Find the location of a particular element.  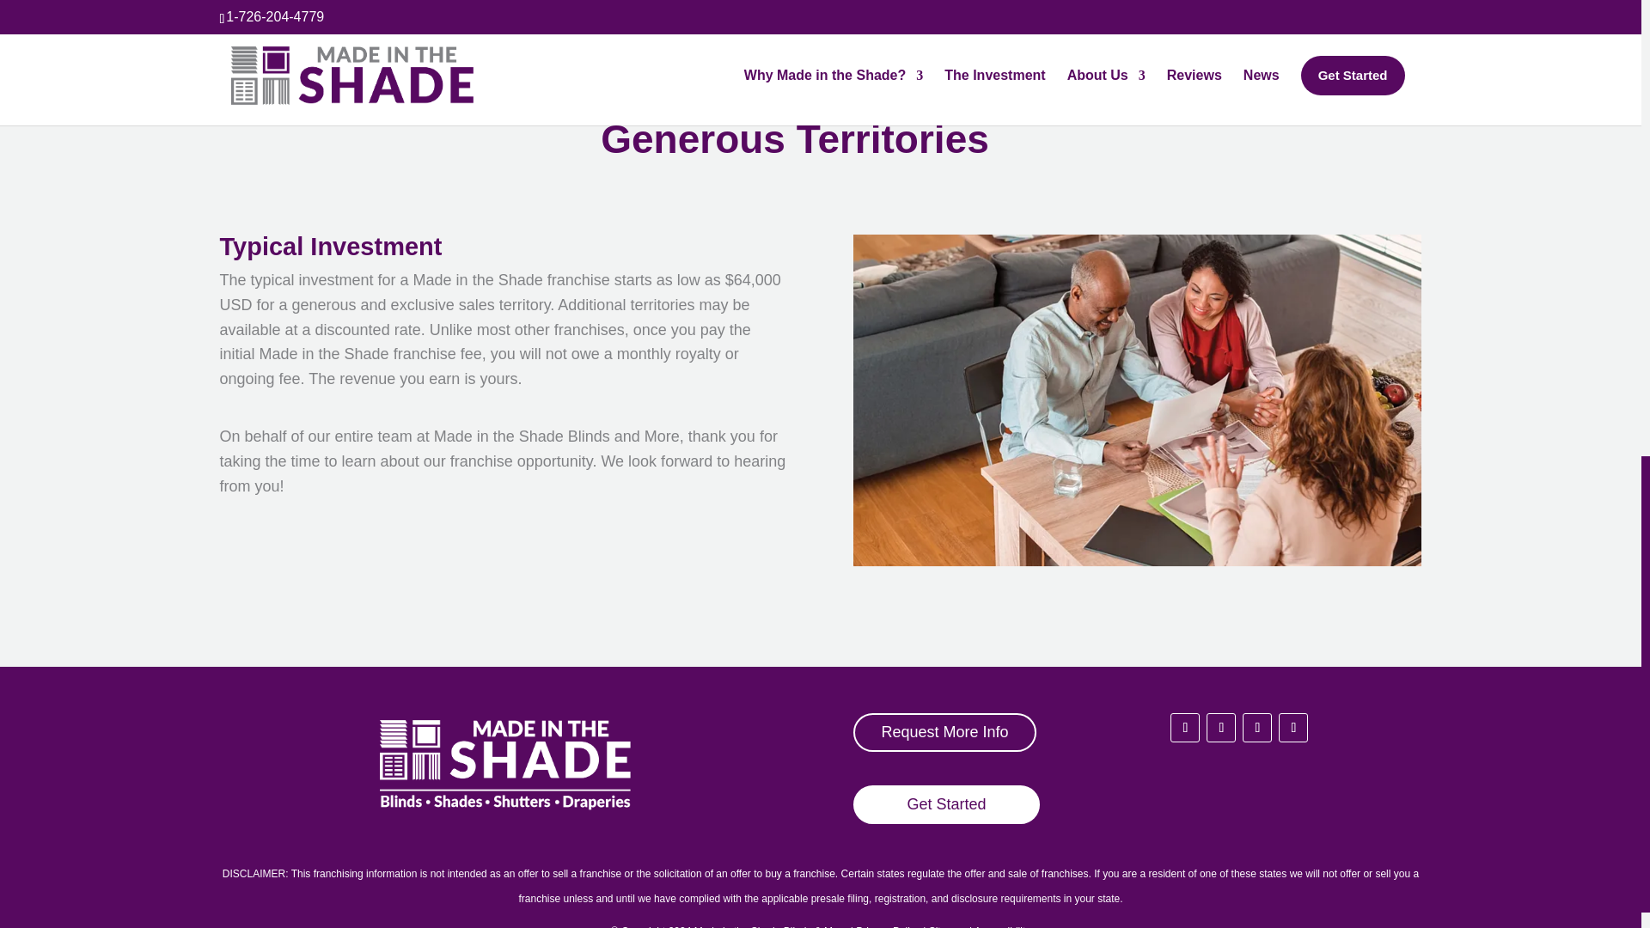

Request More Info is located at coordinates (944, 732).